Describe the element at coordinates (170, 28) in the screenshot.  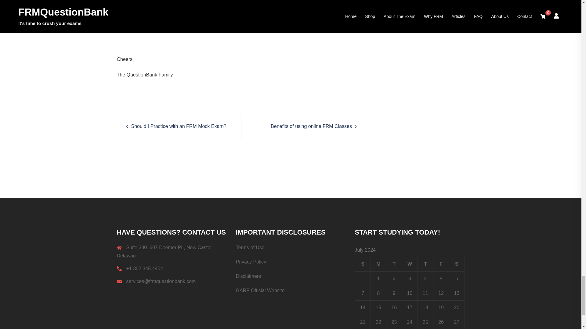
I see `our free materials` at that location.